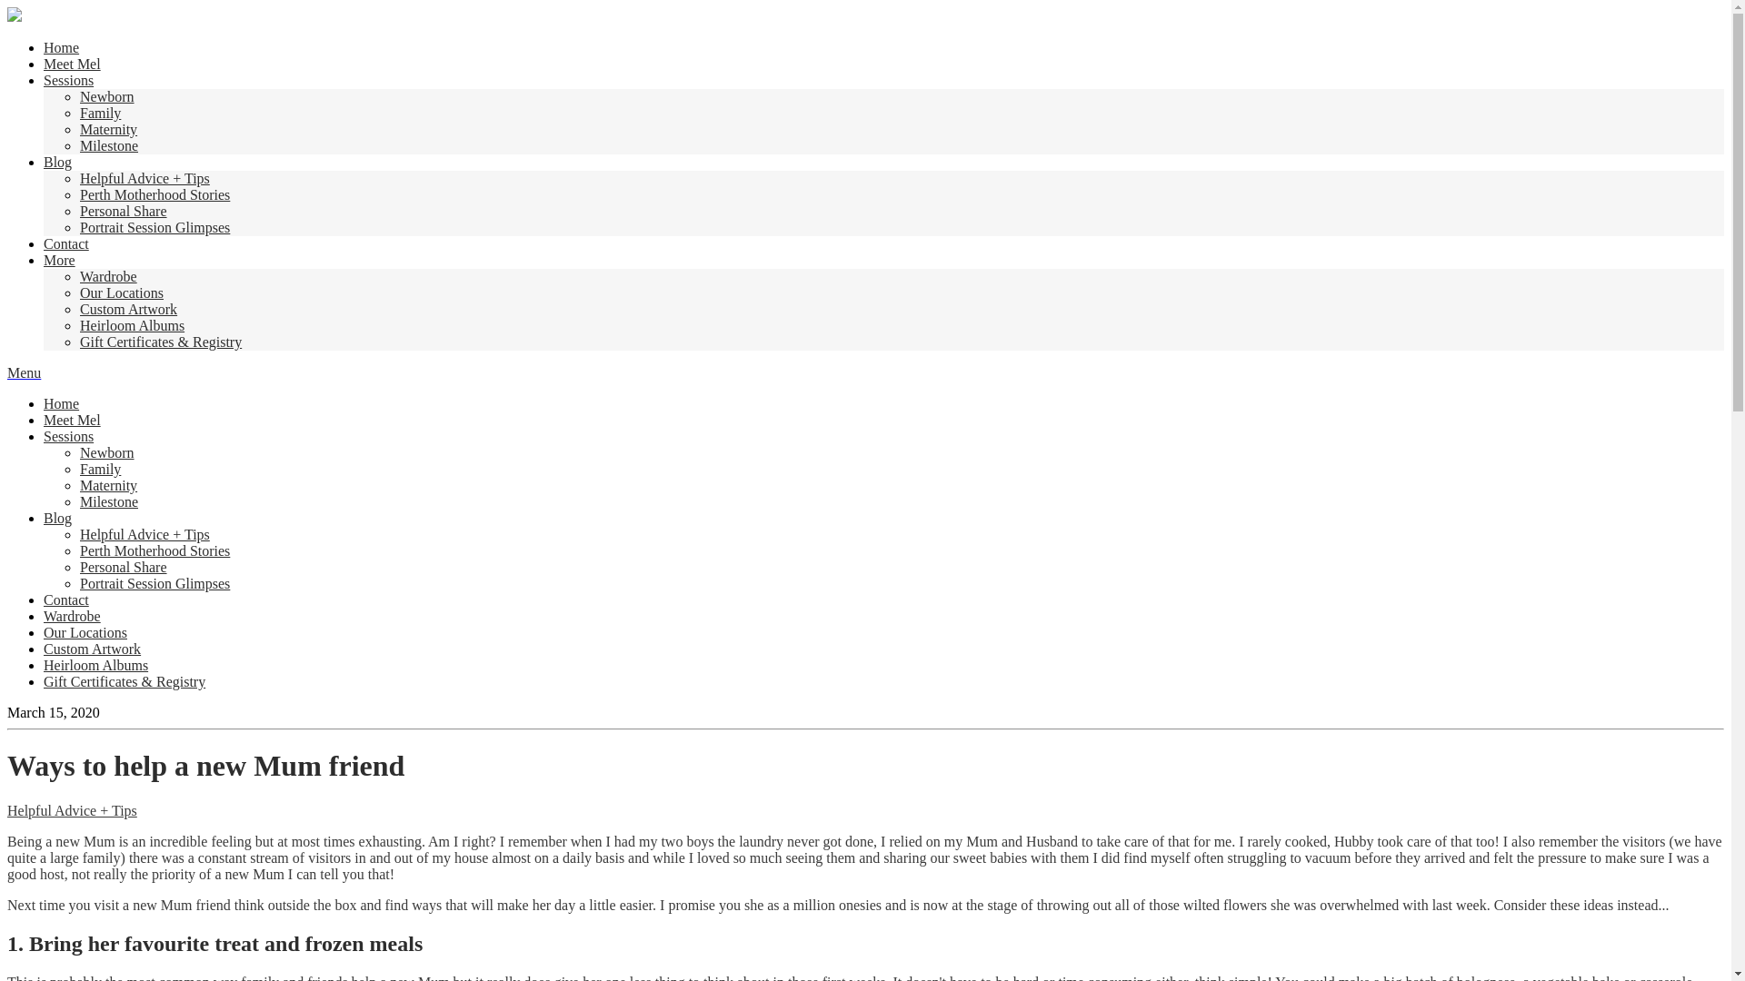  What do you see at coordinates (73, 810) in the screenshot?
I see `Helpful Advice + Tips` at bounding box center [73, 810].